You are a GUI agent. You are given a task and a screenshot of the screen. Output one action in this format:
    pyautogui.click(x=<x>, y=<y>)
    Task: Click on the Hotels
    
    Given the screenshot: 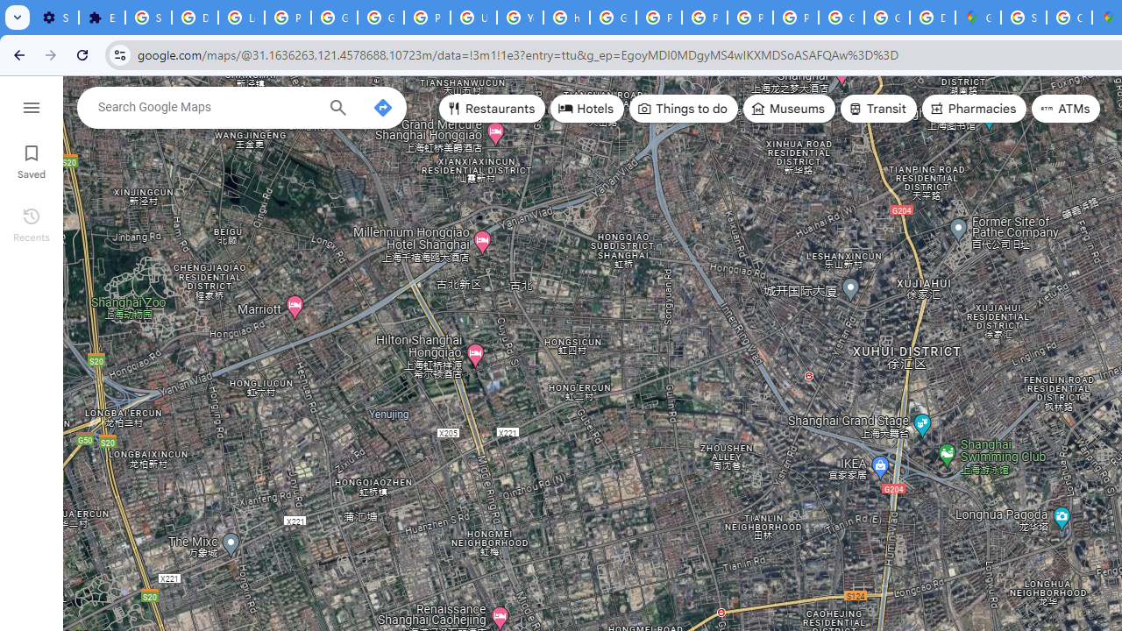 What is the action you would take?
    pyautogui.click(x=587, y=109)
    